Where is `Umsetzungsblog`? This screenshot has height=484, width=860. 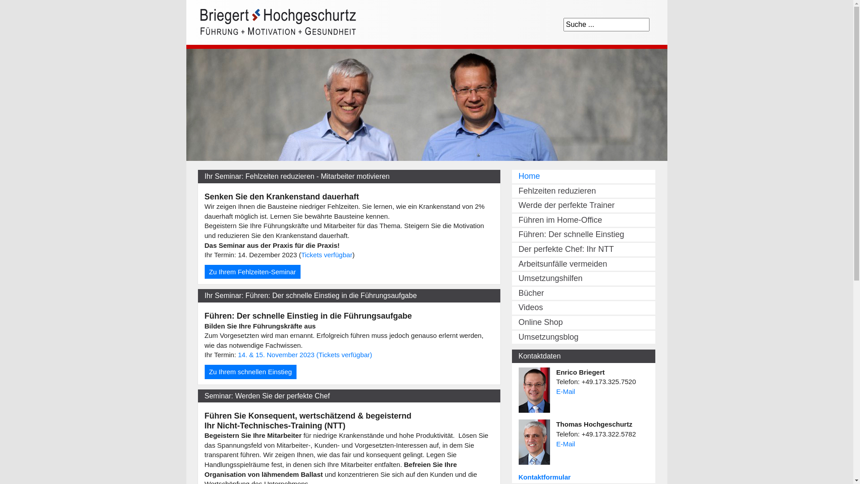 Umsetzungsblog is located at coordinates (583, 337).